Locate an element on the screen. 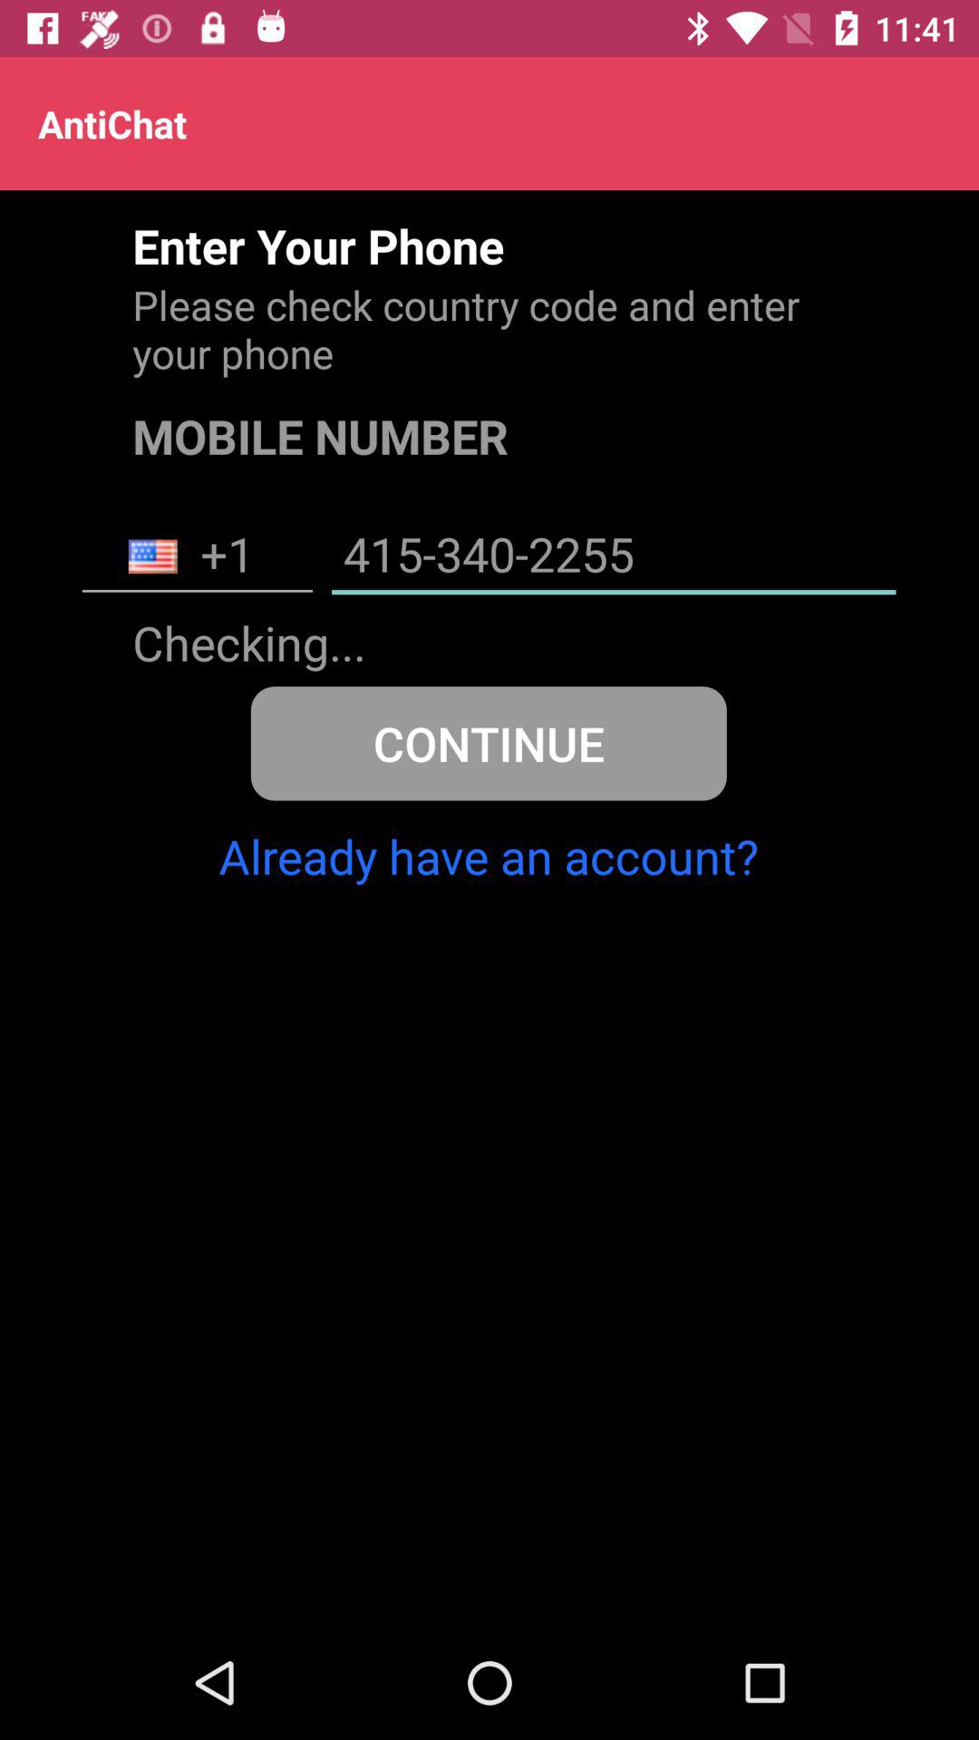  turn on the item next to the  415-340-2255 is located at coordinates (198, 556).